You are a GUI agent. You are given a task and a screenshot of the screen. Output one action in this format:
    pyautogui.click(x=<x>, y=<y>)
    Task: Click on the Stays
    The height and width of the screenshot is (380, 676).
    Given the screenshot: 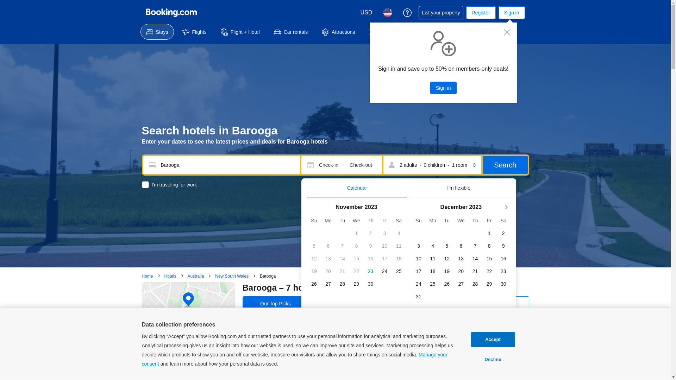 What is the action you would take?
    pyautogui.click(x=157, y=32)
    